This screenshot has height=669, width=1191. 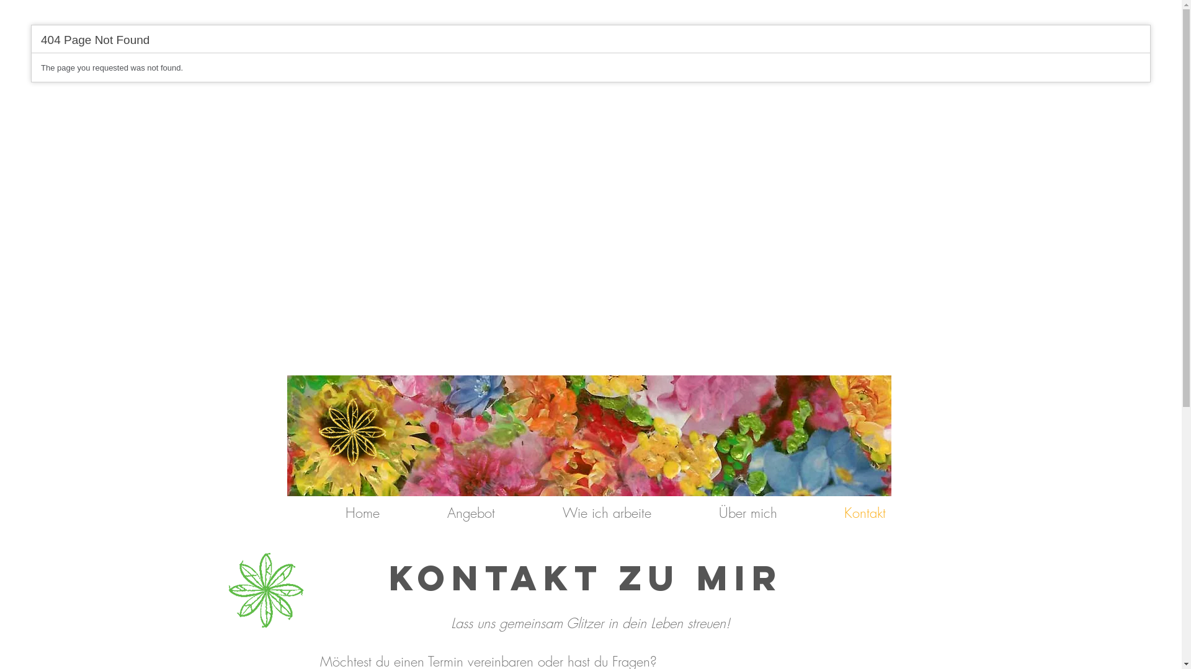 What do you see at coordinates (841, 513) in the screenshot?
I see `Kontakt` at bounding box center [841, 513].